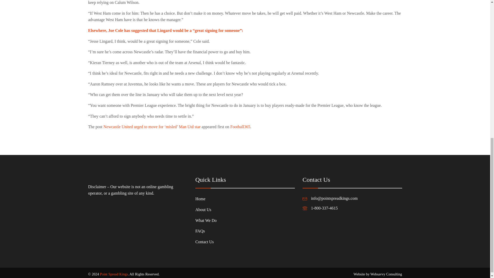  What do you see at coordinates (206, 231) in the screenshot?
I see `FAQs` at bounding box center [206, 231].